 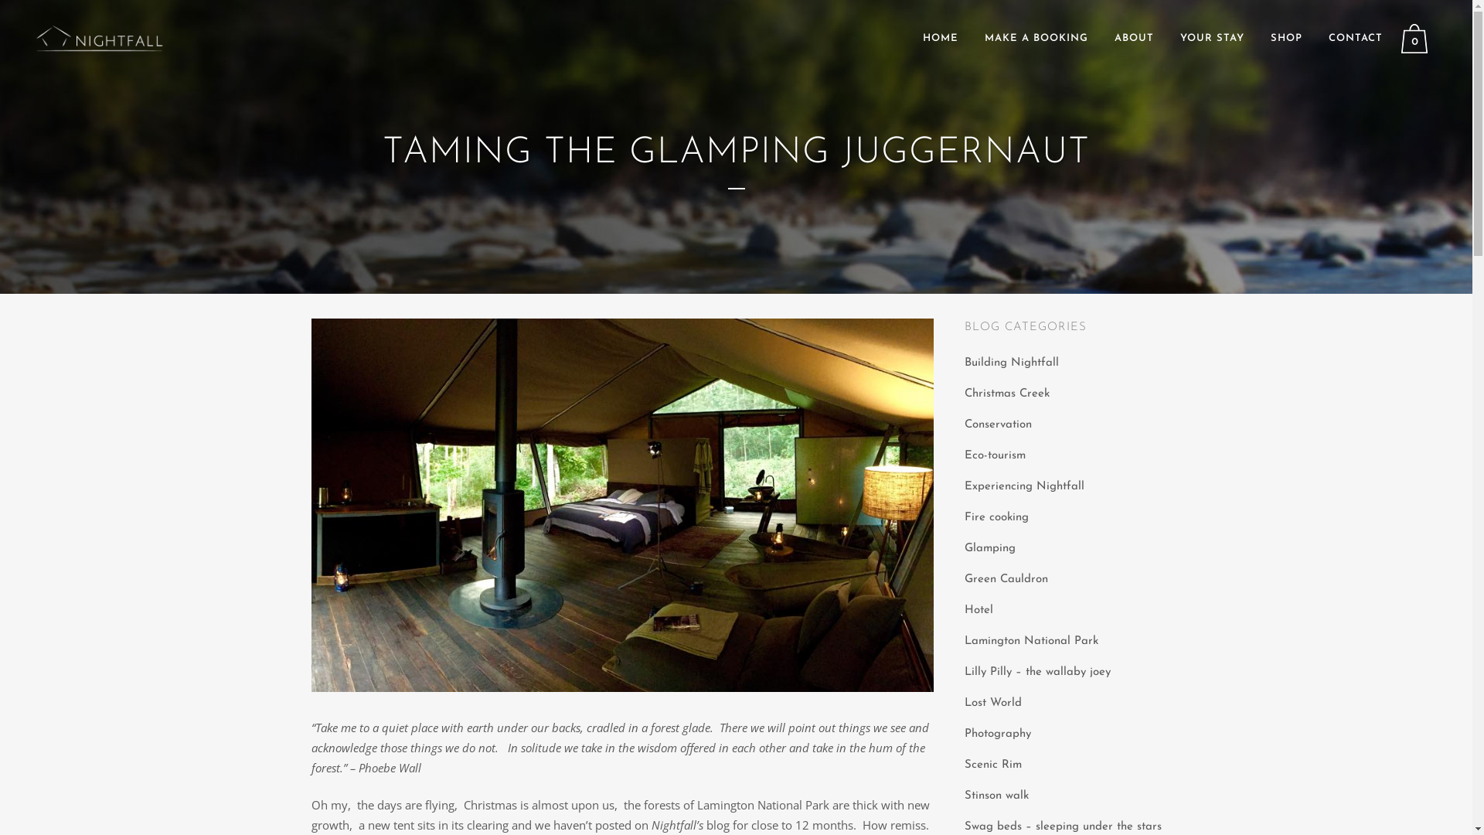 What do you see at coordinates (998, 734) in the screenshot?
I see `Photography` at bounding box center [998, 734].